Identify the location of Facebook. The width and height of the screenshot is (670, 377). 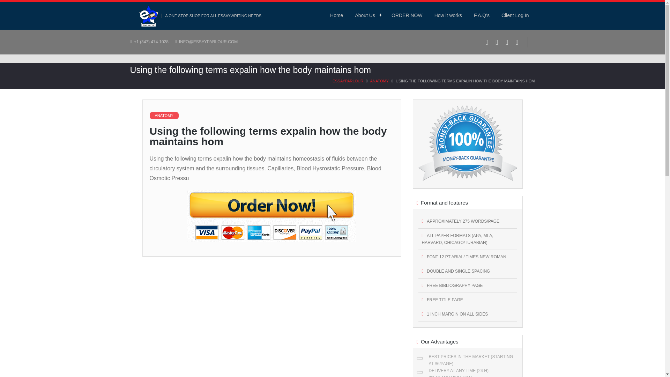
(486, 42).